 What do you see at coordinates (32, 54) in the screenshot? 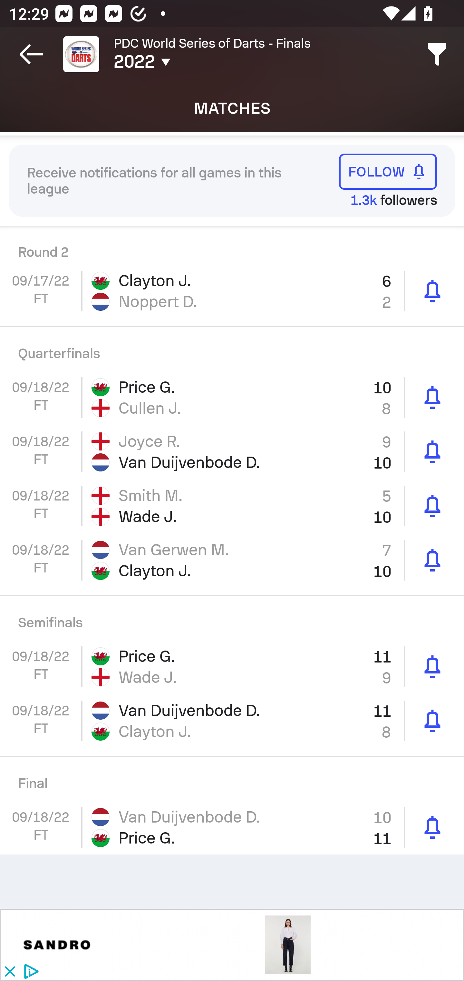
I see `Navigate up` at bounding box center [32, 54].